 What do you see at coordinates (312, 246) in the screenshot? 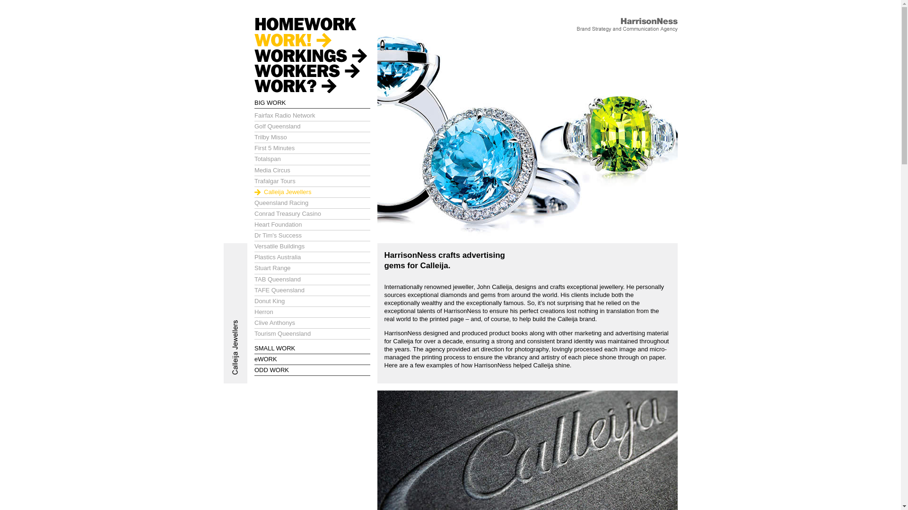
I see `Versatile Buildings` at bounding box center [312, 246].